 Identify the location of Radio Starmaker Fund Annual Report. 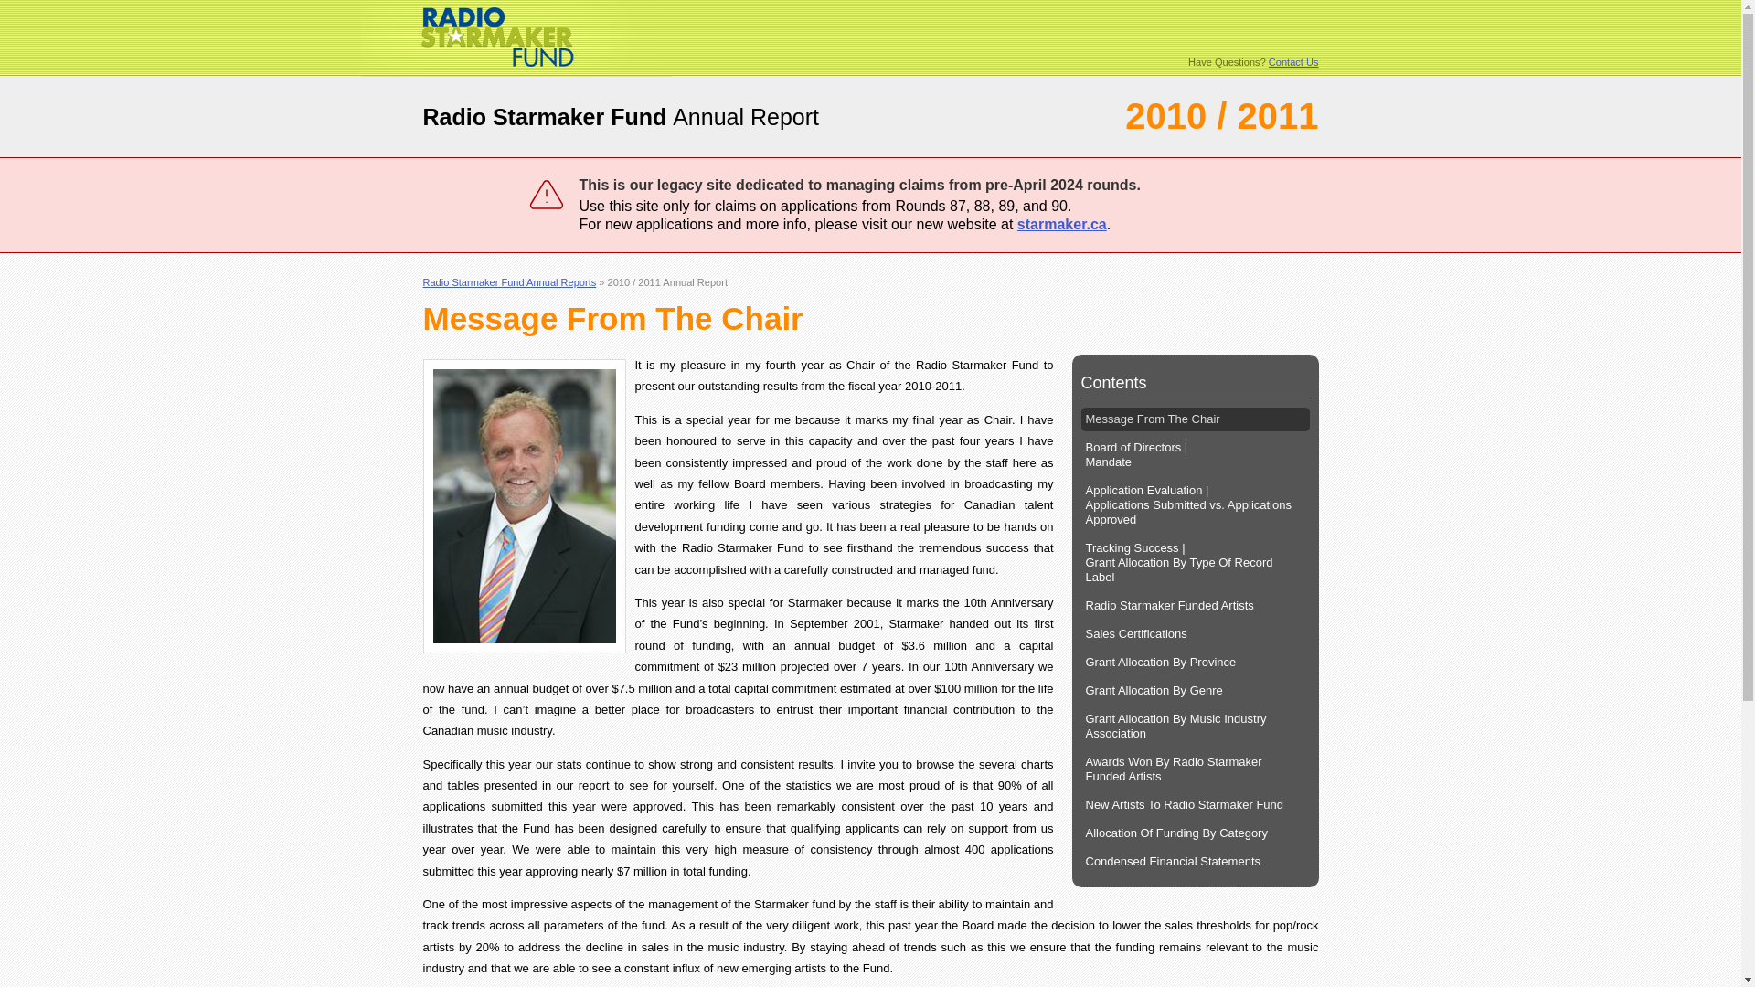
(621, 117).